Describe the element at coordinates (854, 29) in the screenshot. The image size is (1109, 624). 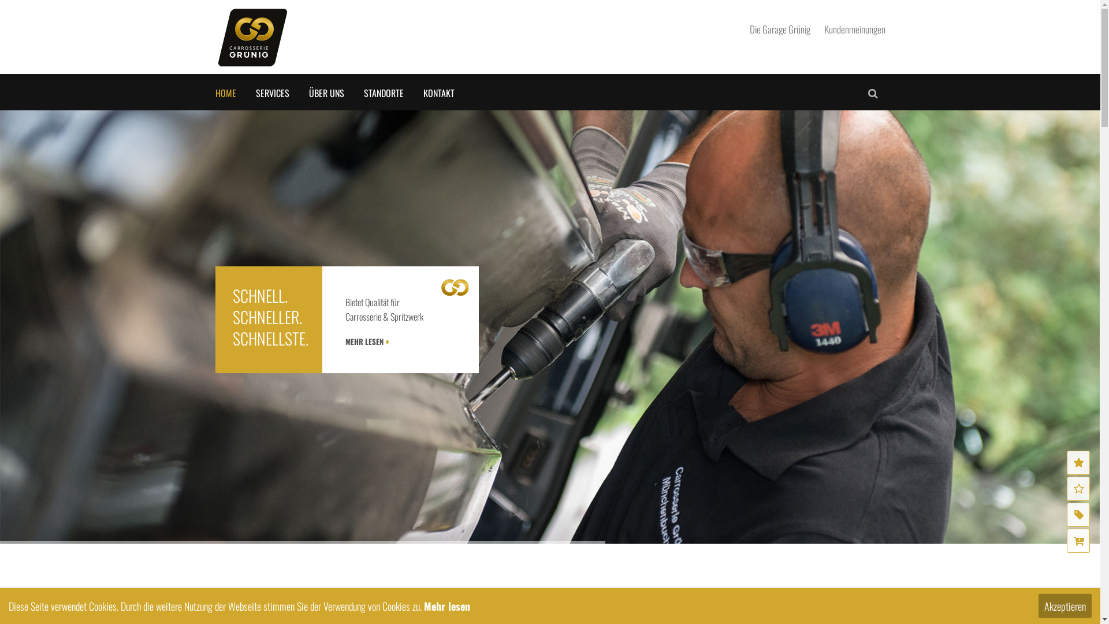
I see `Kundenmeinungen` at that location.